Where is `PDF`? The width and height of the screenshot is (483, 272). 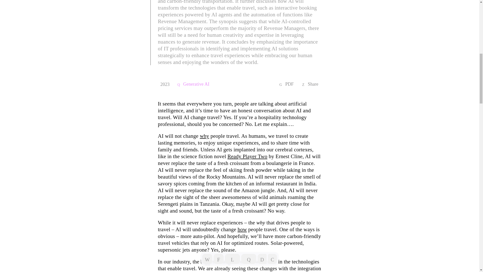
PDF is located at coordinates (291, 84).